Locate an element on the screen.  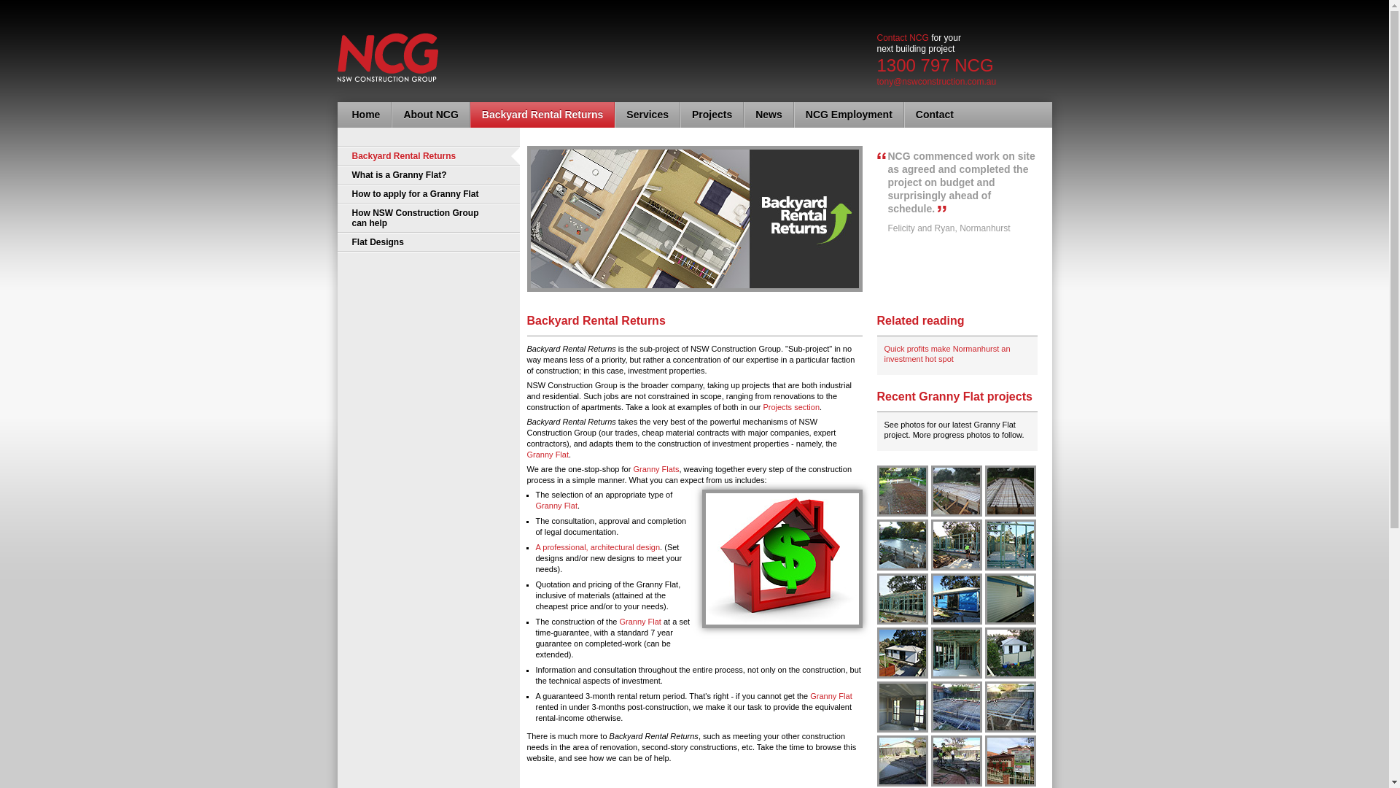
How NSW Construction Group
can help is located at coordinates (428, 218).